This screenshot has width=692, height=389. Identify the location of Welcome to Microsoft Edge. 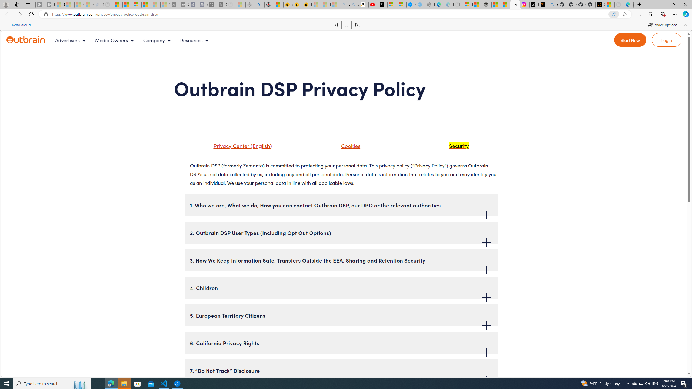
(628, 5).